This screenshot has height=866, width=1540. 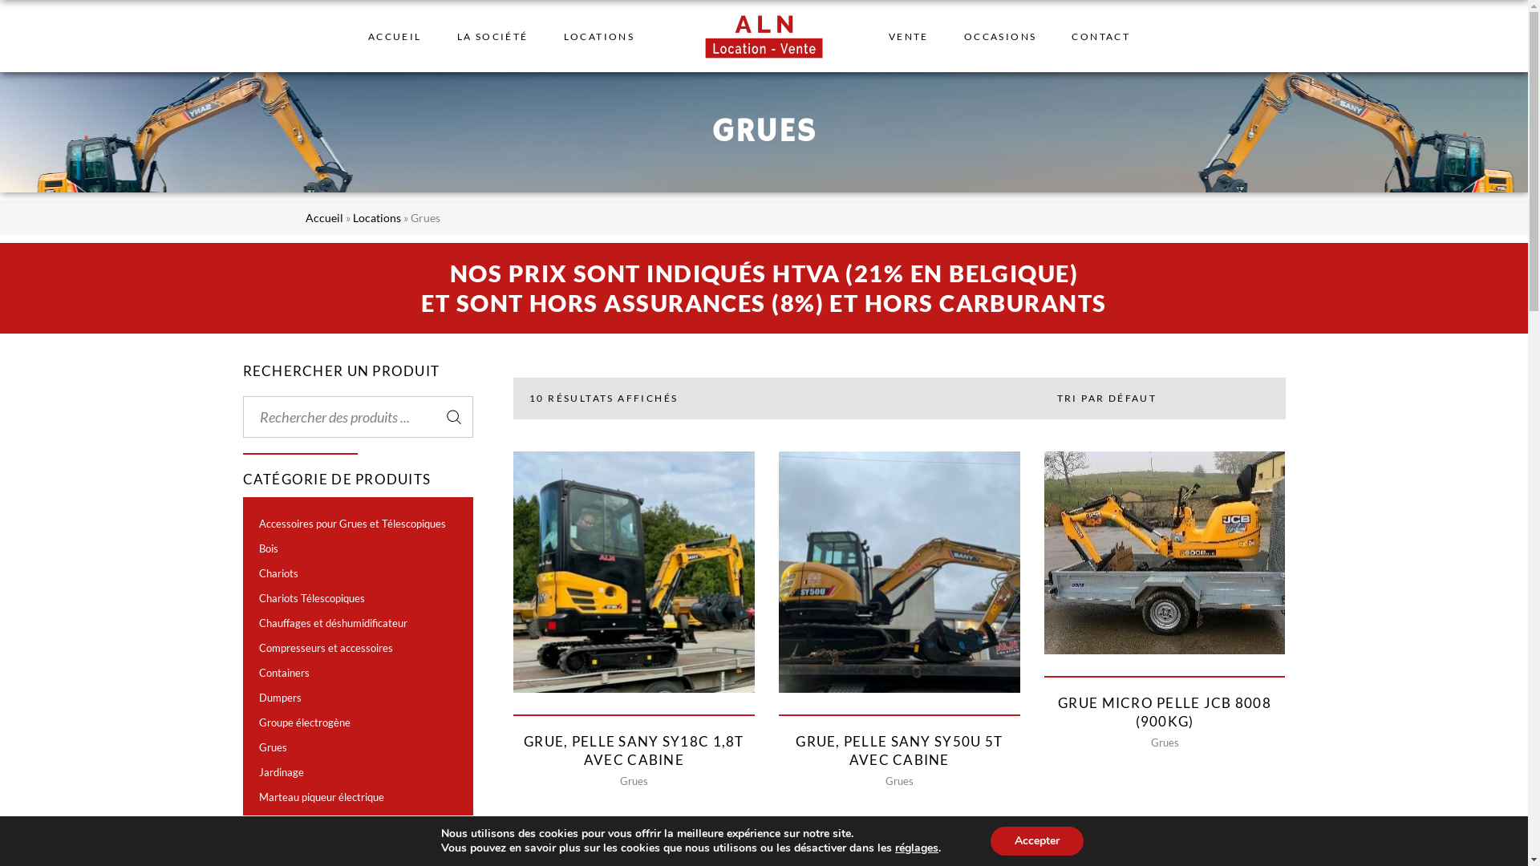 I want to click on Grues, so click(x=900, y=781).